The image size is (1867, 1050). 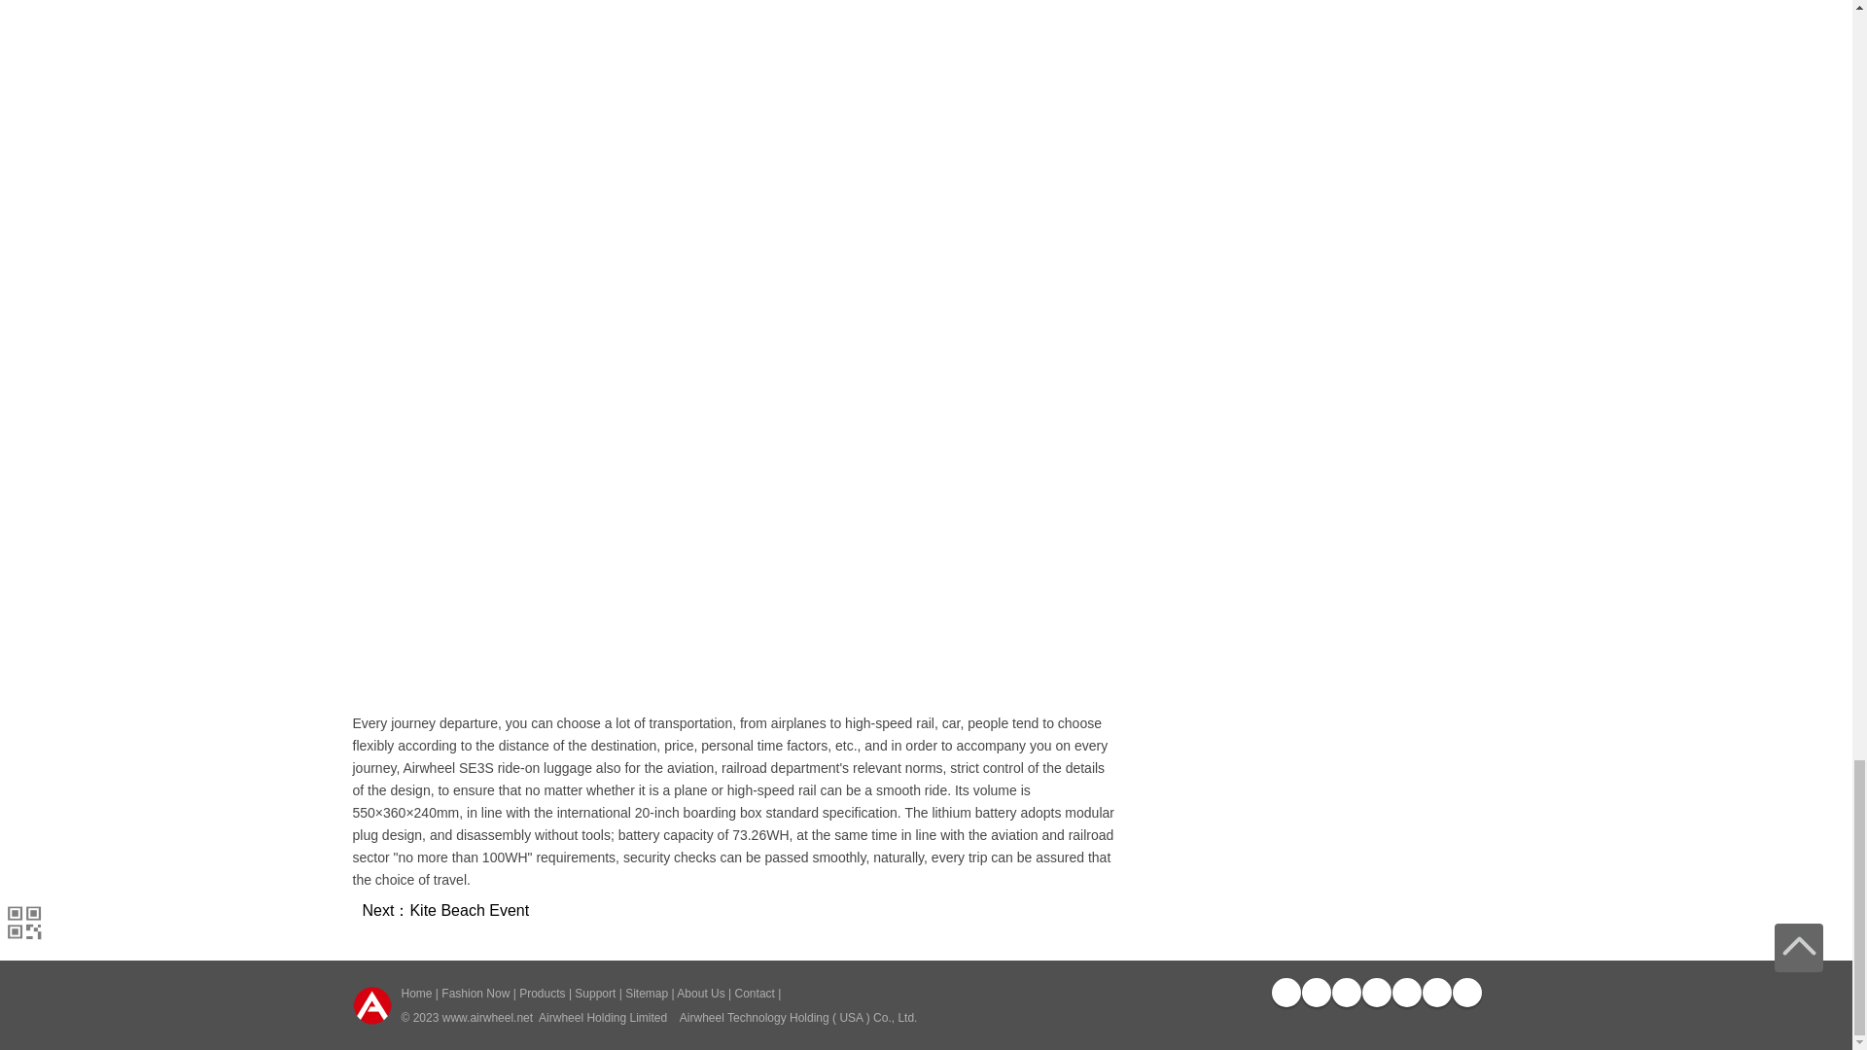 I want to click on Facebook, so click(x=1286, y=992).